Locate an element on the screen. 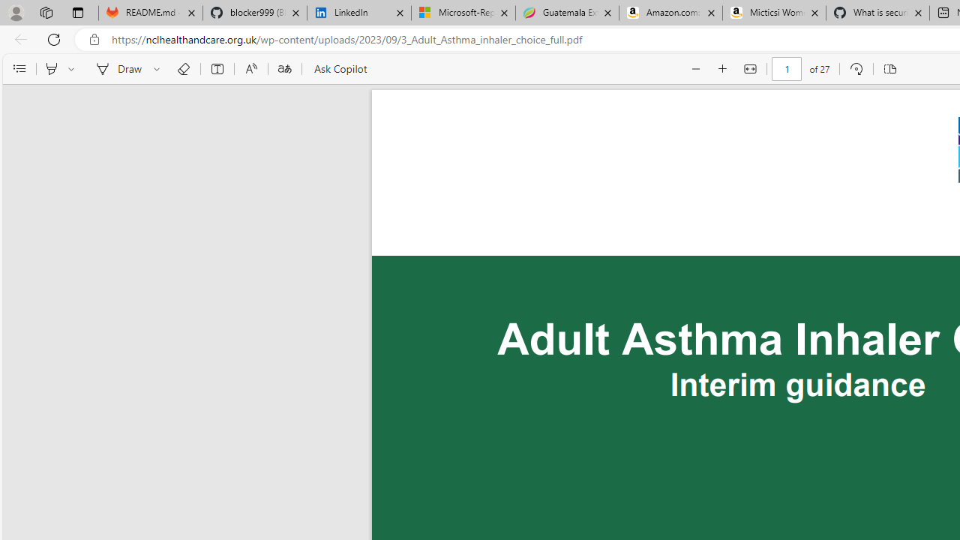  Read aloud is located at coordinates (250, 69).